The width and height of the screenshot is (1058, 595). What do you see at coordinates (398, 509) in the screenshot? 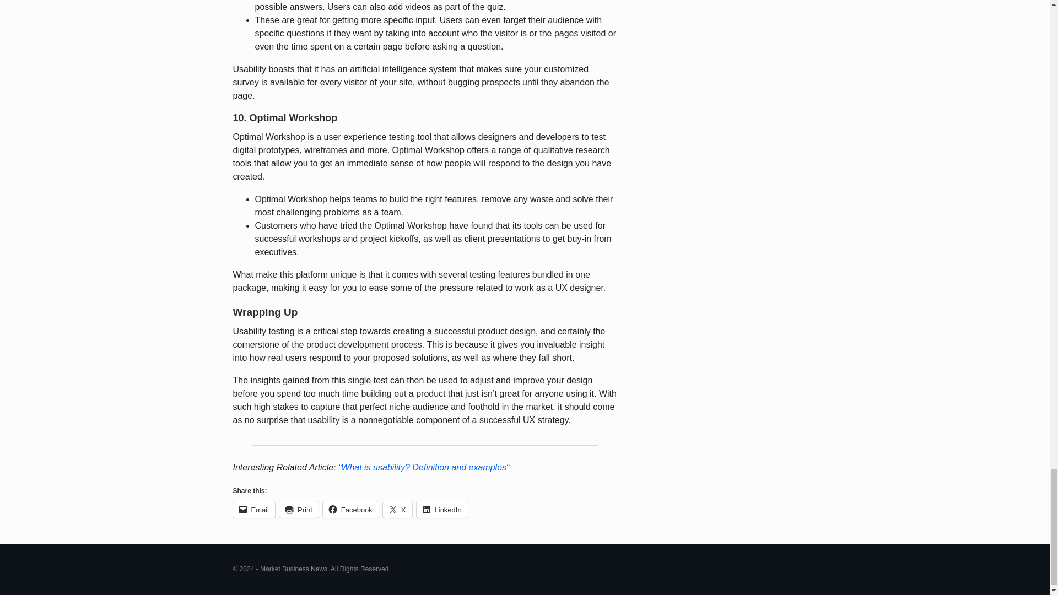
I see `Click to share on X` at bounding box center [398, 509].